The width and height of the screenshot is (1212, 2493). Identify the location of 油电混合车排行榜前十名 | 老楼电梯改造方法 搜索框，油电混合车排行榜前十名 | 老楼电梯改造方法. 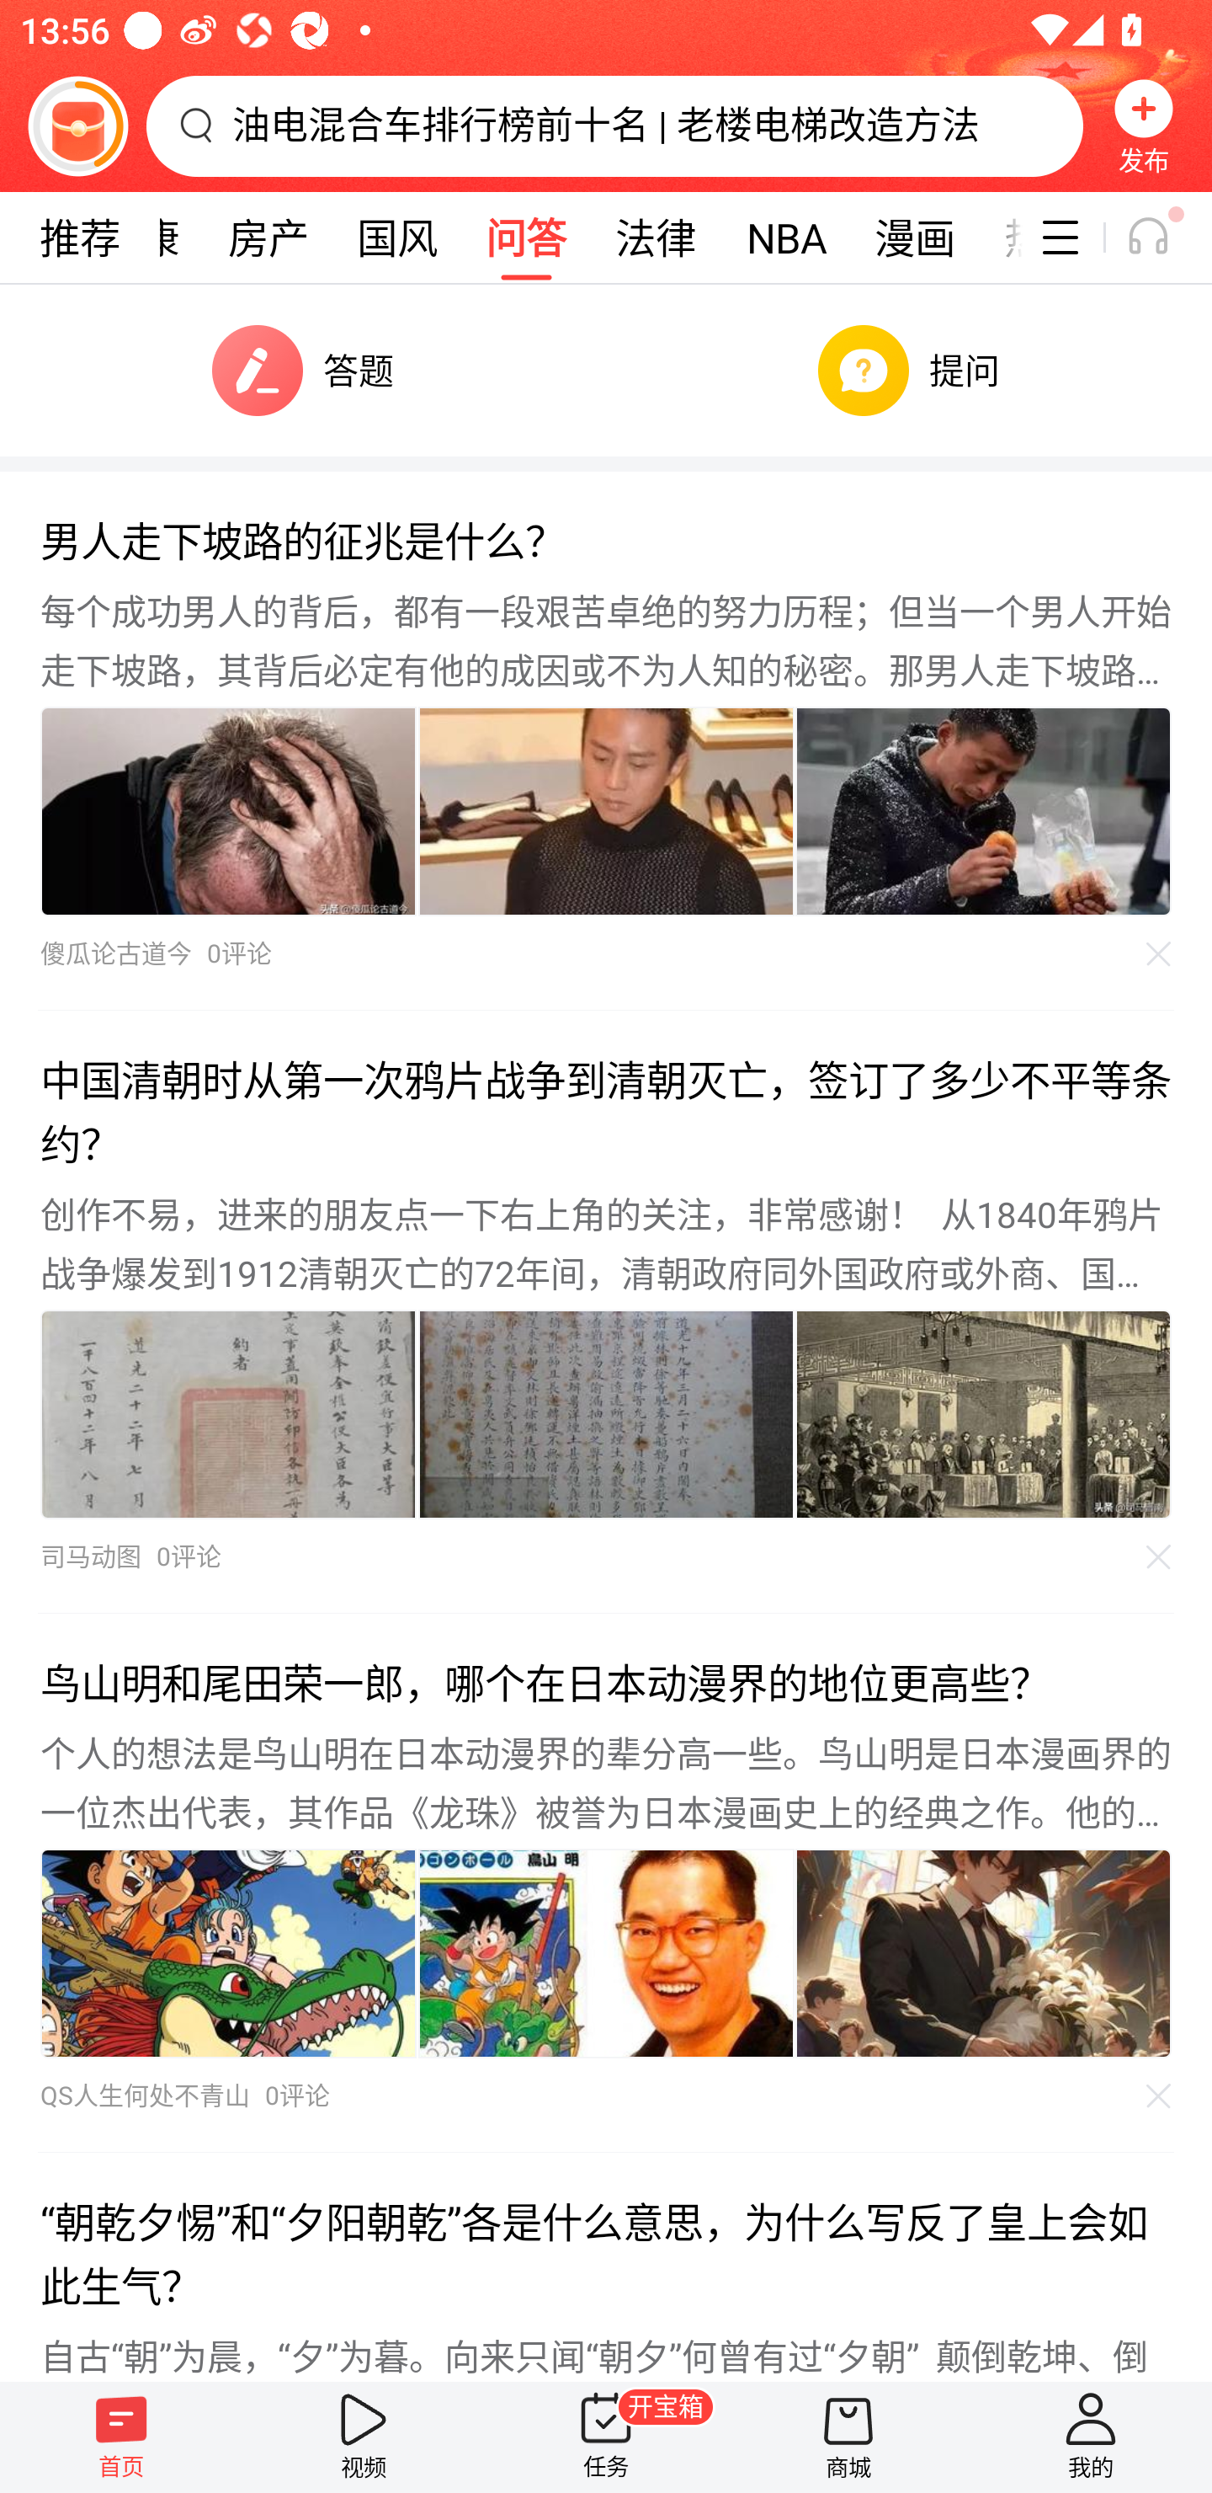
(614, 125).